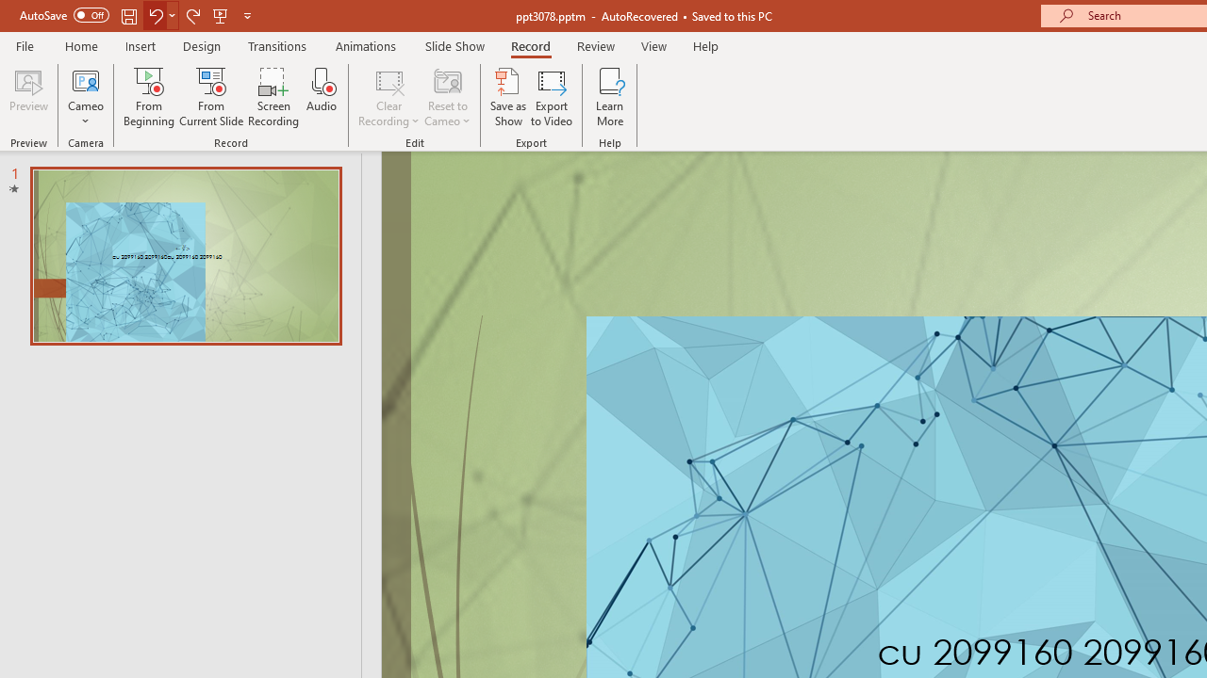 The height and width of the screenshot is (678, 1207). What do you see at coordinates (322, 96) in the screenshot?
I see `Audio` at bounding box center [322, 96].